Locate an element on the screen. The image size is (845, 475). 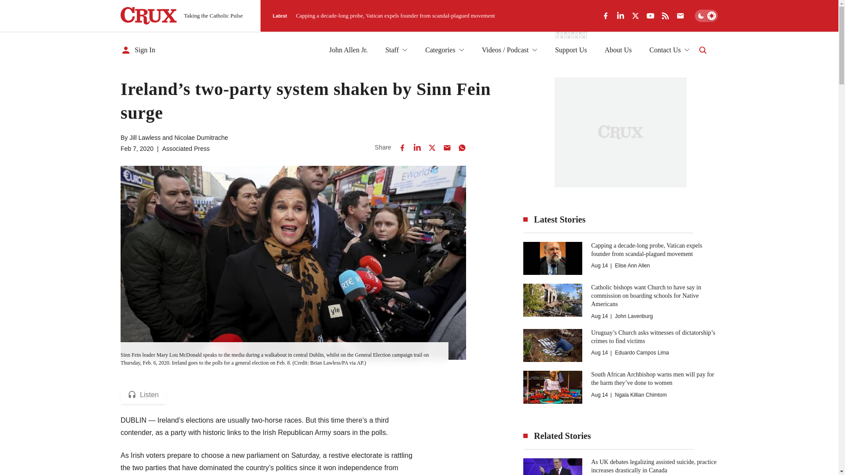
About Us is located at coordinates (618, 50).